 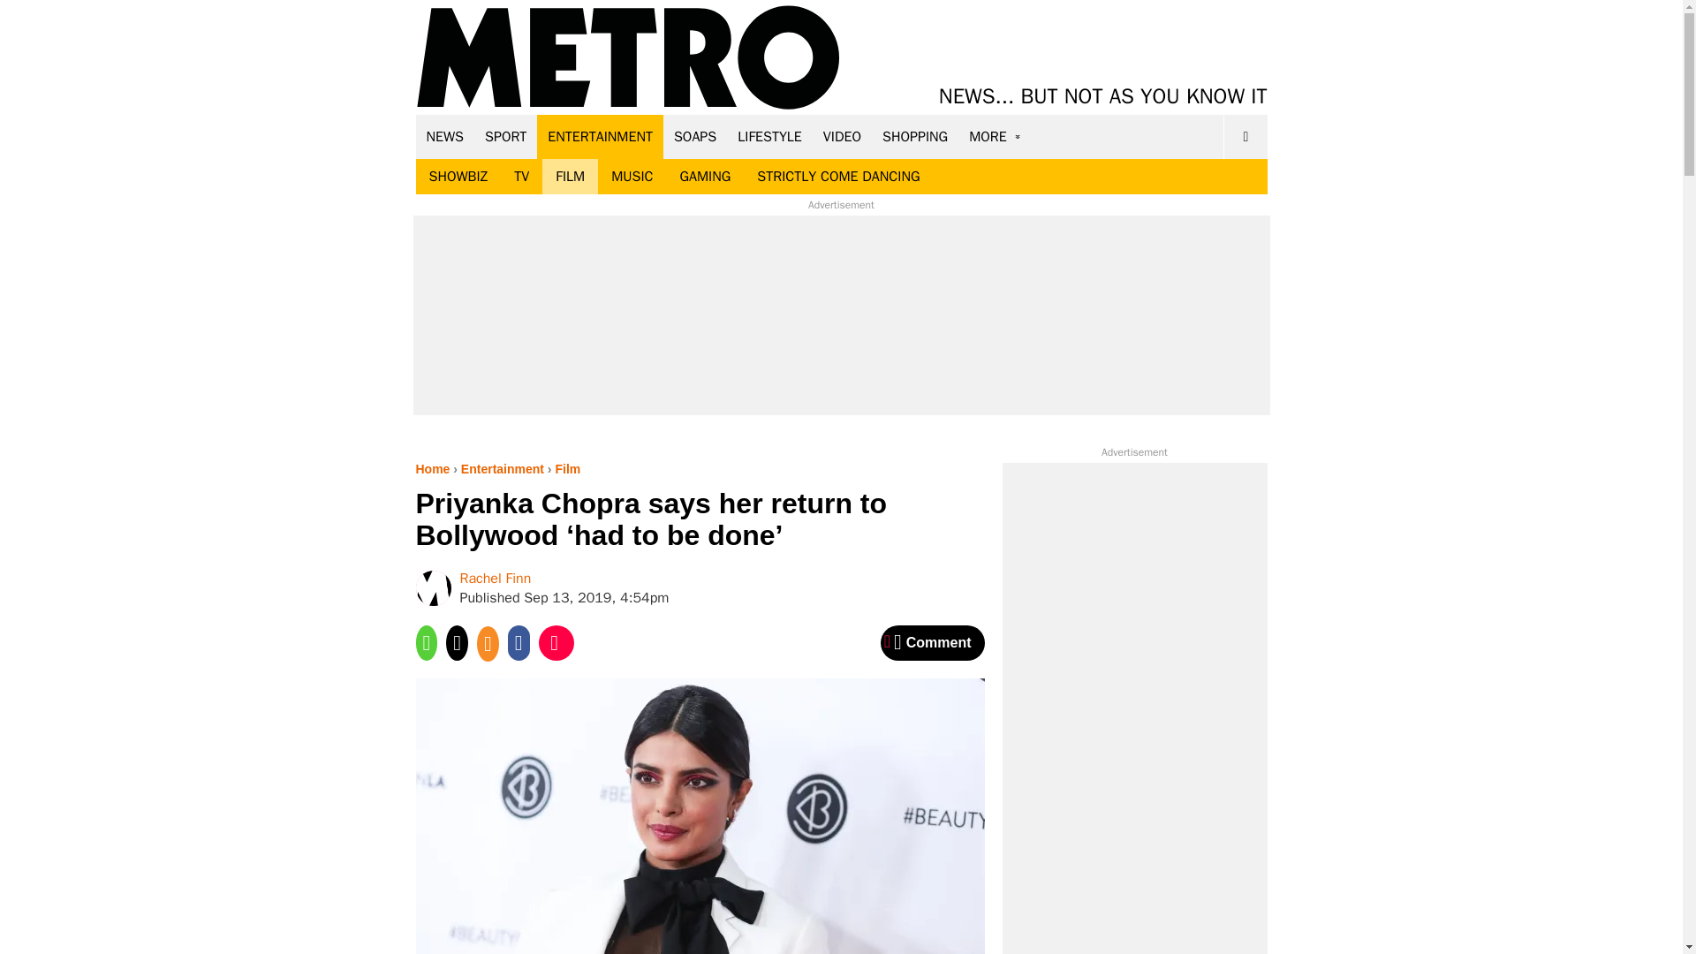 What do you see at coordinates (694, 136) in the screenshot?
I see `SOAPS` at bounding box center [694, 136].